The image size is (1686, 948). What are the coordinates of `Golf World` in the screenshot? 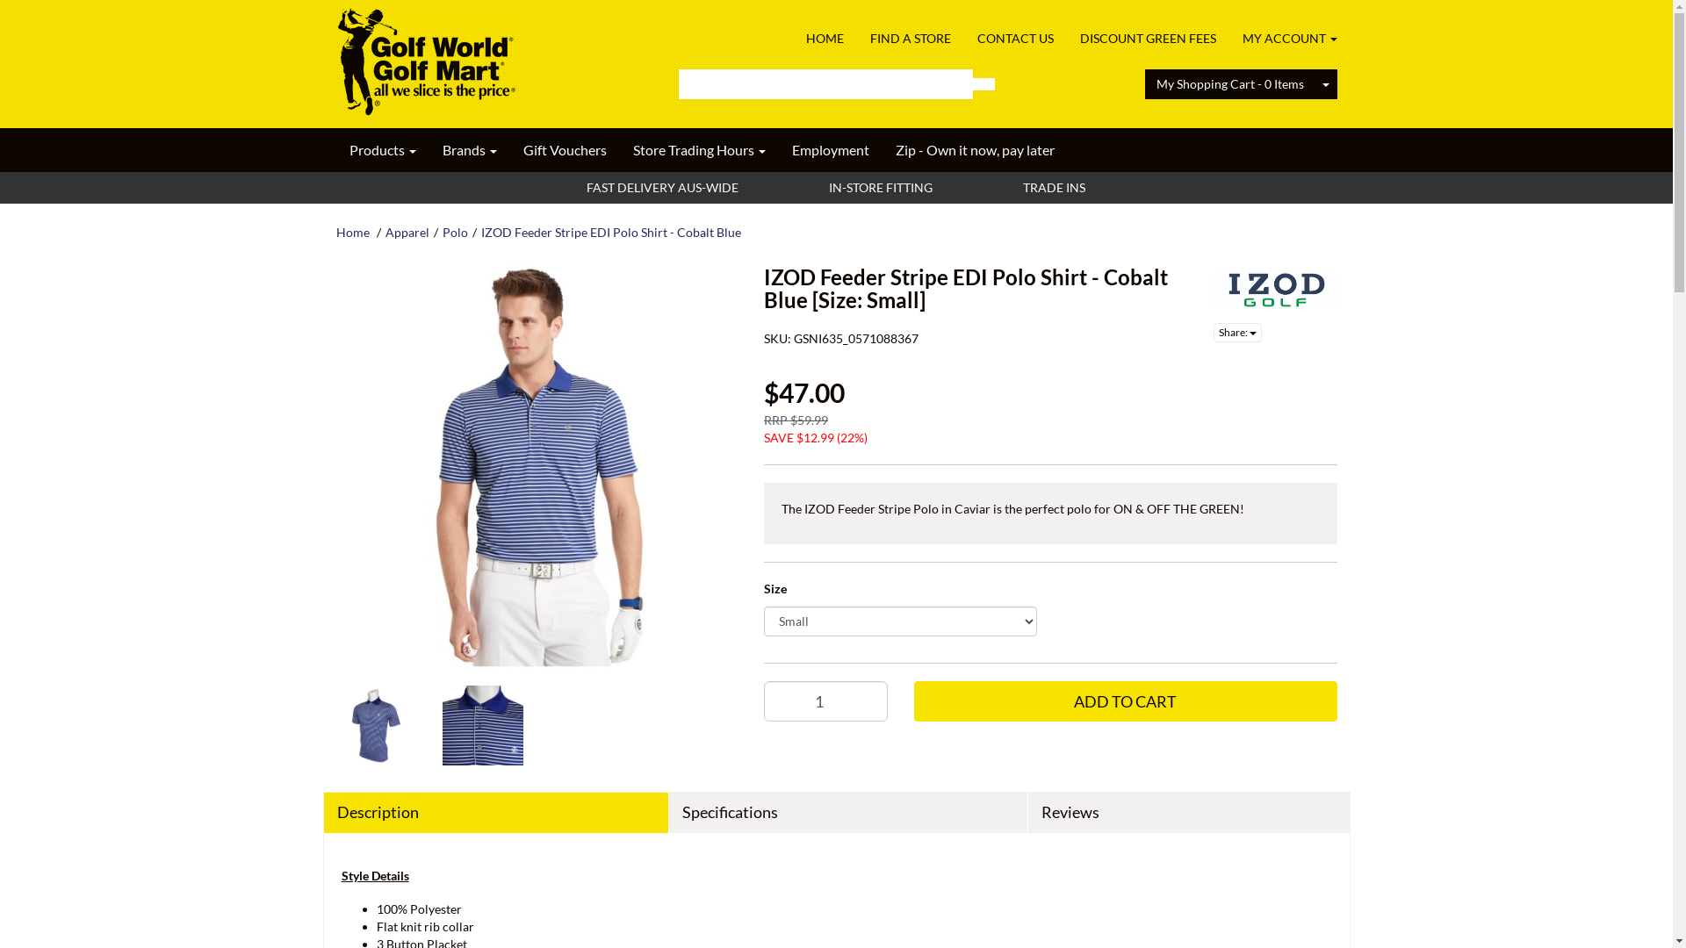 It's located at (425, 56).